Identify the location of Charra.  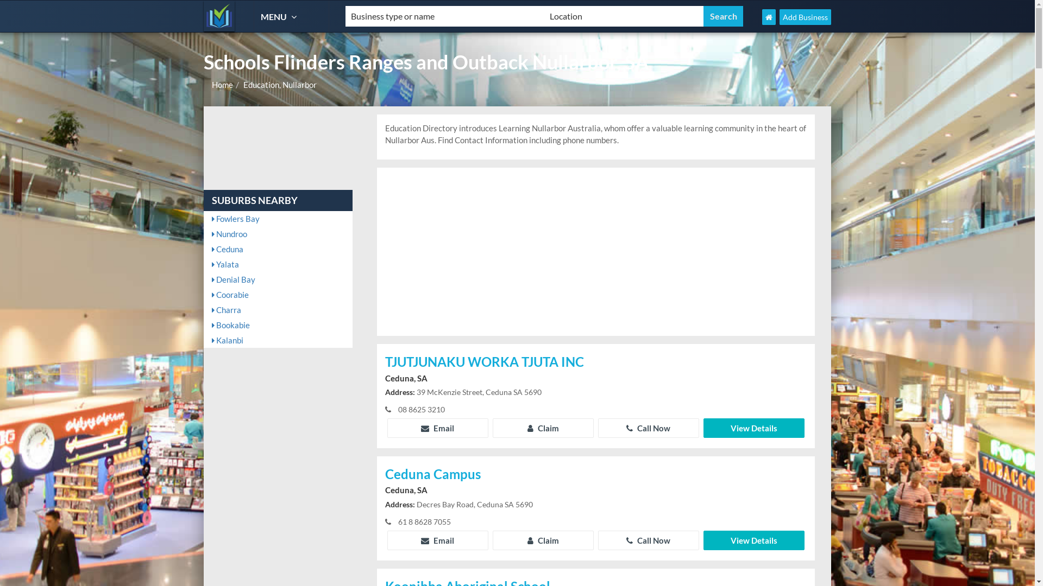
(278, 310).